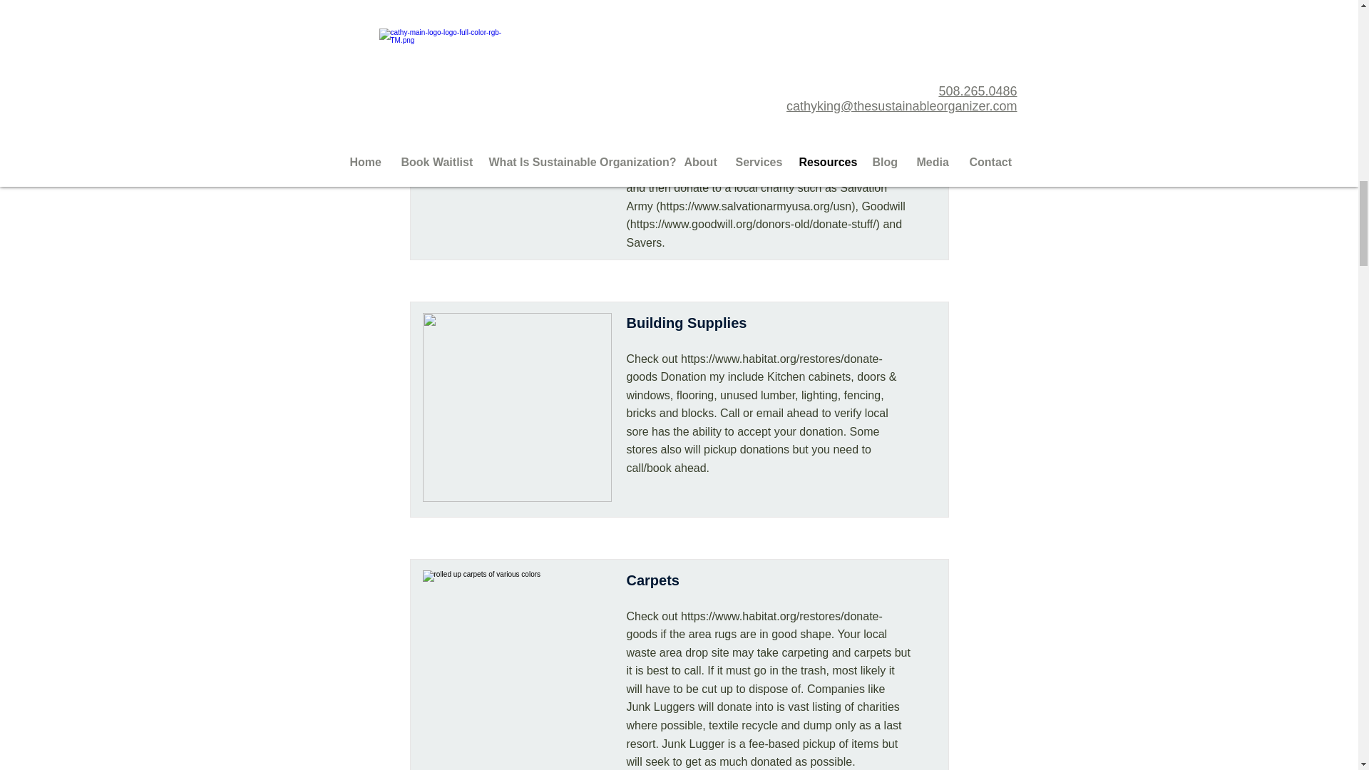  I want to click on Rolled Up Rugs.jpg, so click(516, 664).